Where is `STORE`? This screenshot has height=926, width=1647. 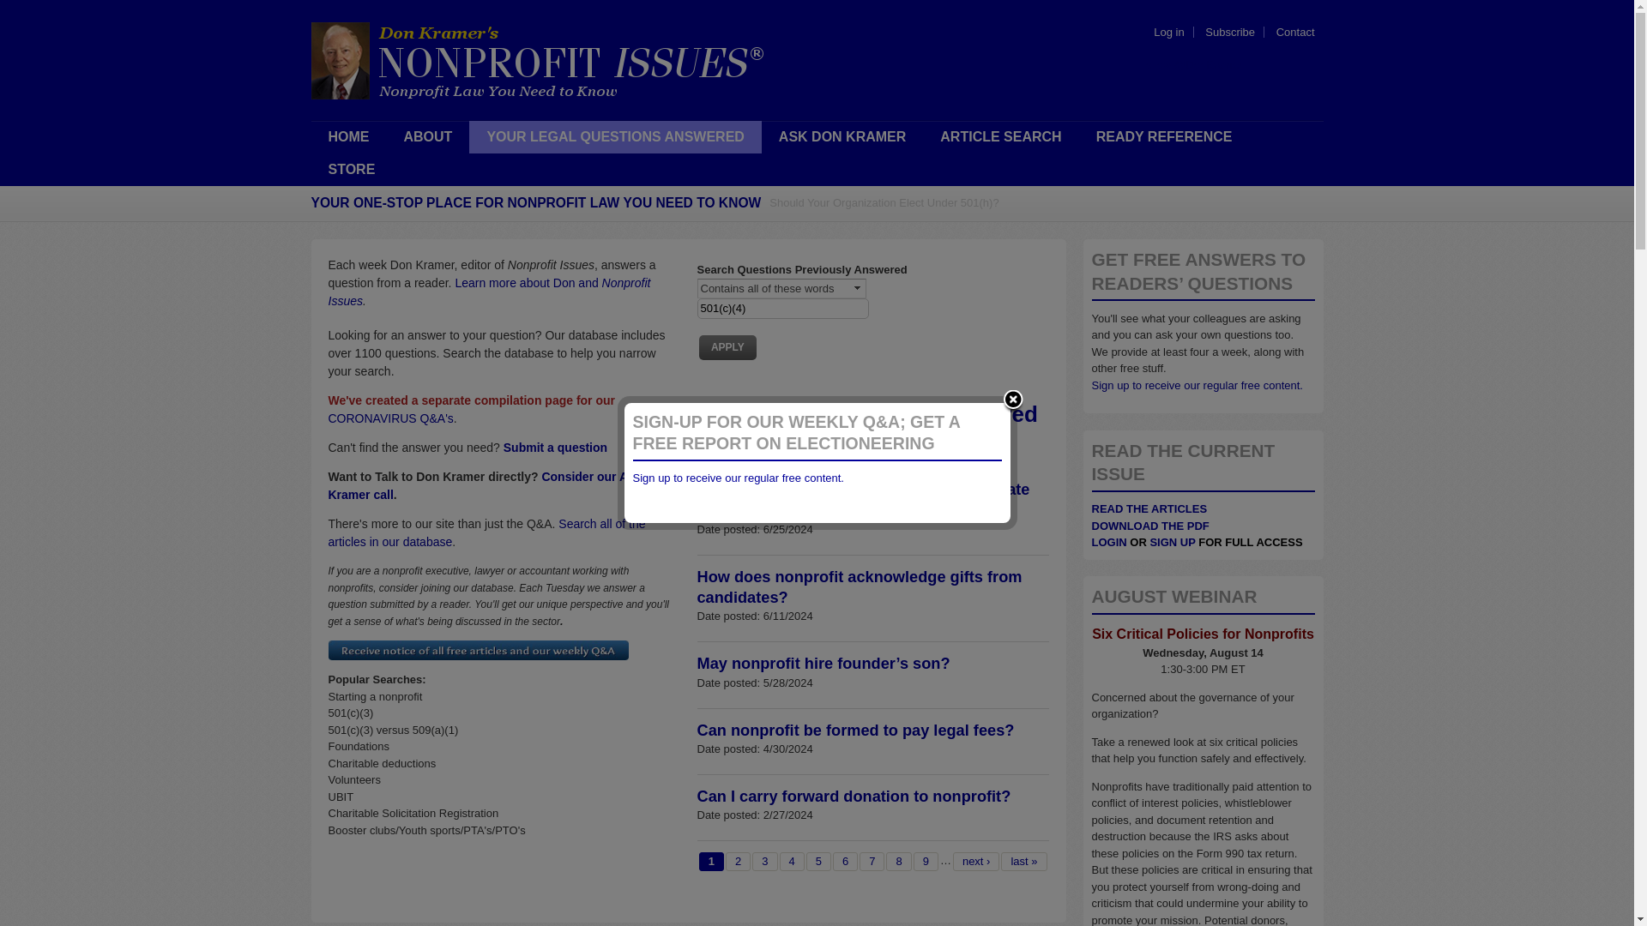
STORE is located at coordinates (351, 170).